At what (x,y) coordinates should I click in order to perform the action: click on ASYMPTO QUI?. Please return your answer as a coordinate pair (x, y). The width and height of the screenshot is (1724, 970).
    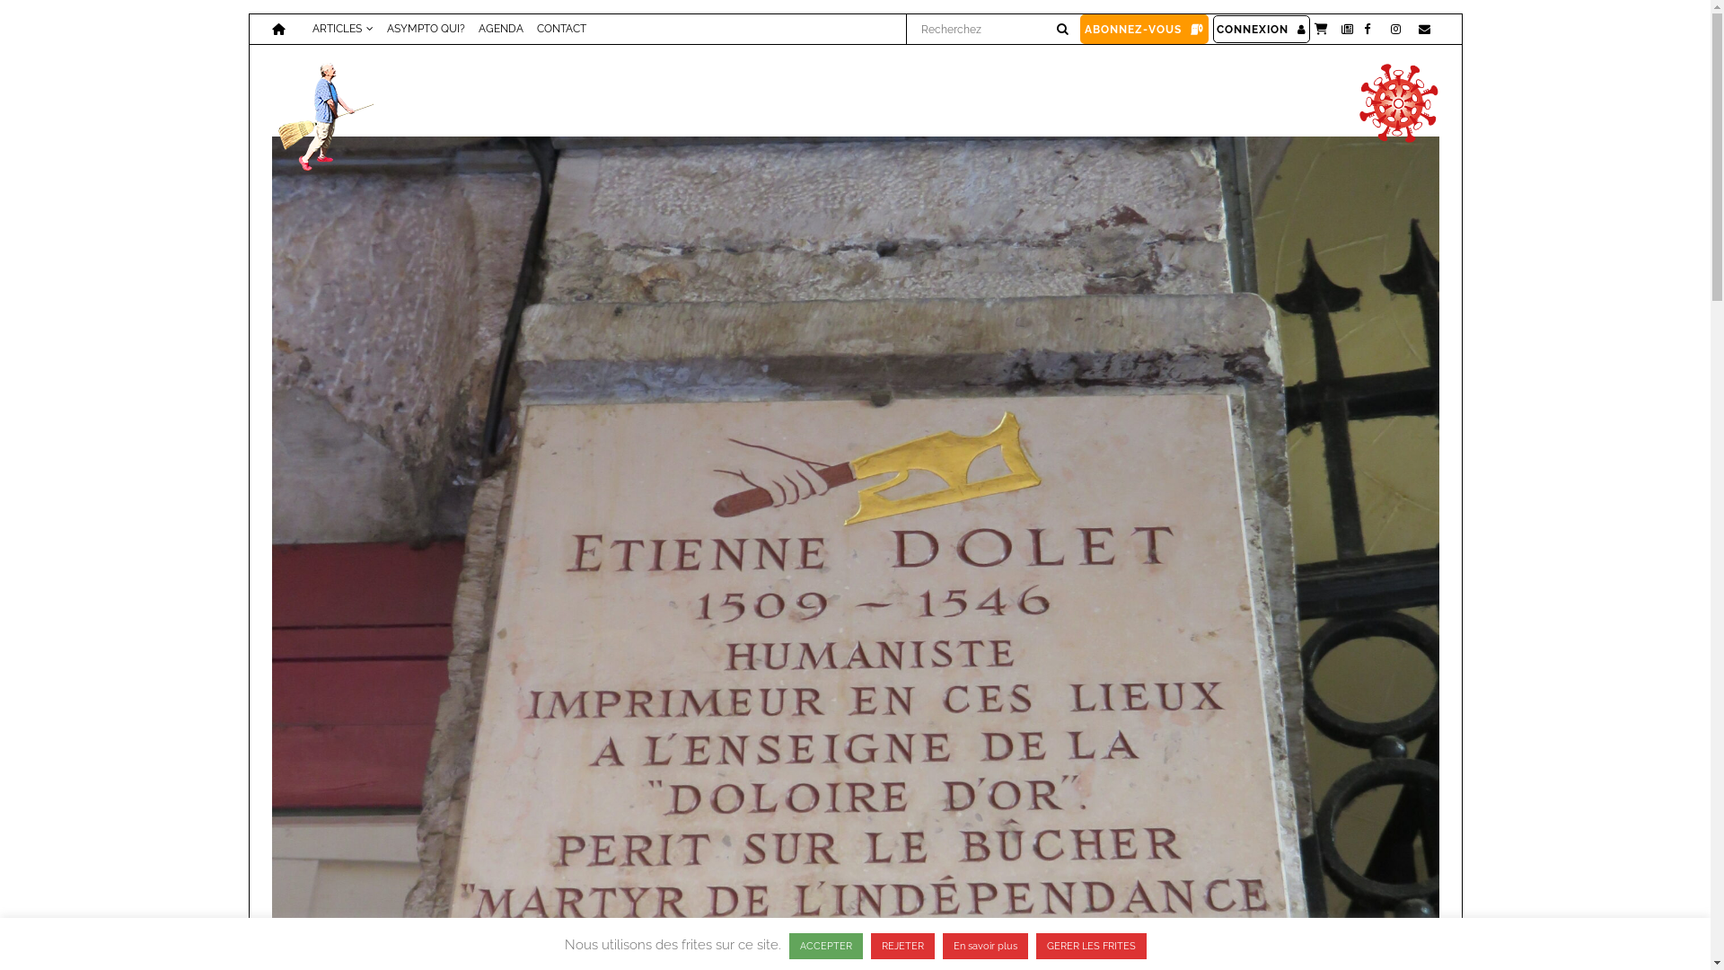
    Looking at the image, I should click on (419, 29).